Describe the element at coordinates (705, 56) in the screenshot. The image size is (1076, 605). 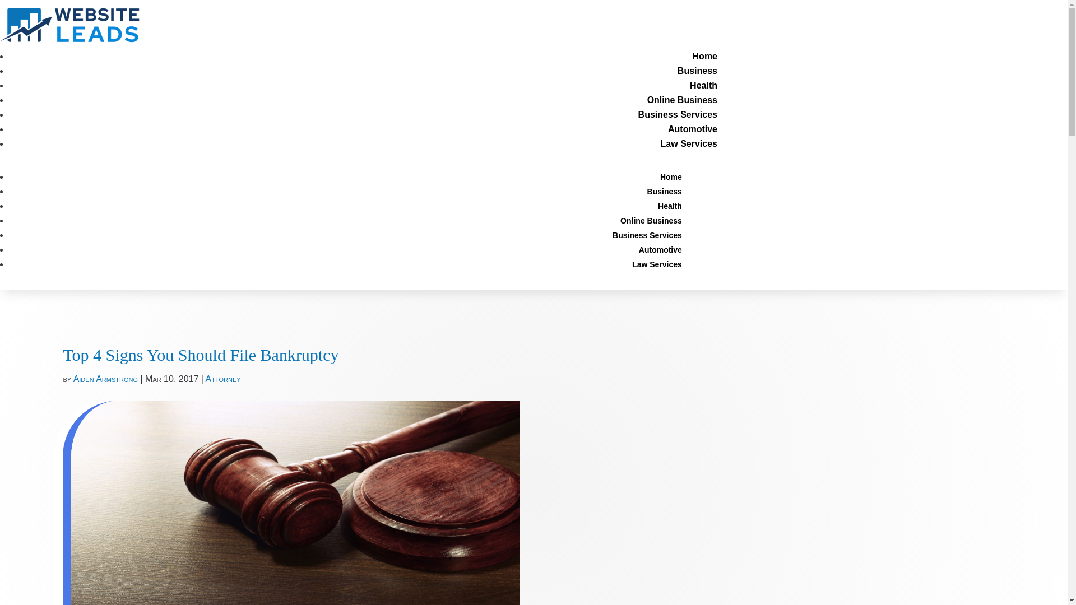
I see `Home` at that location.